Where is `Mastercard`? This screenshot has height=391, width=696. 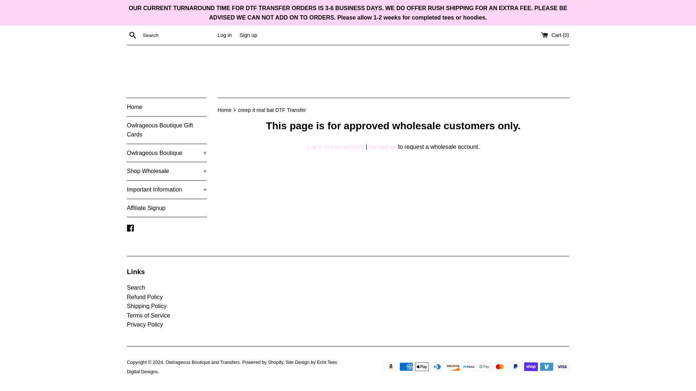 Mastercard is located at coordinates (500, 366).